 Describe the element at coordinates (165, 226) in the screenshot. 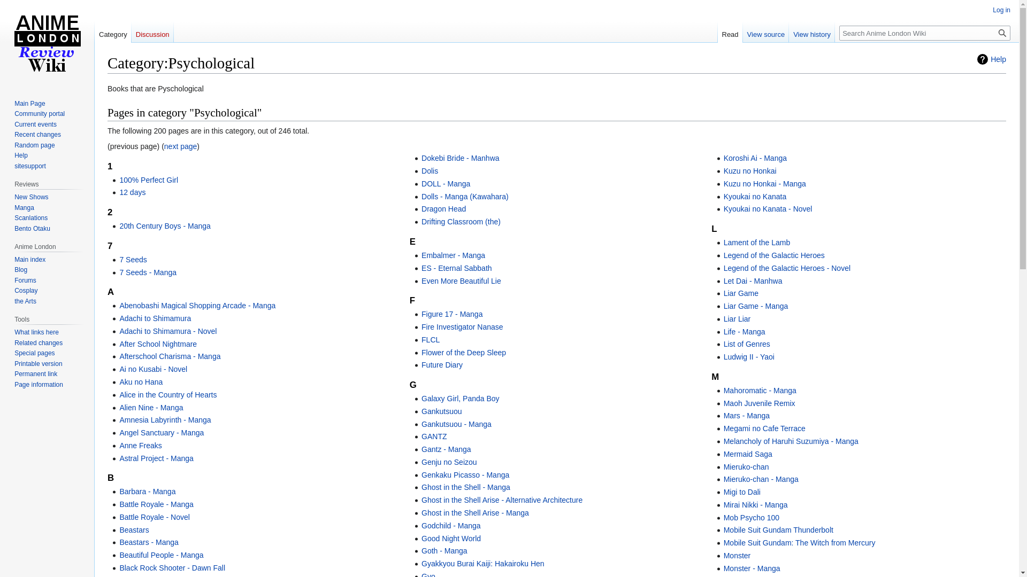

I see `20th Century Boys - Manga` at that location.